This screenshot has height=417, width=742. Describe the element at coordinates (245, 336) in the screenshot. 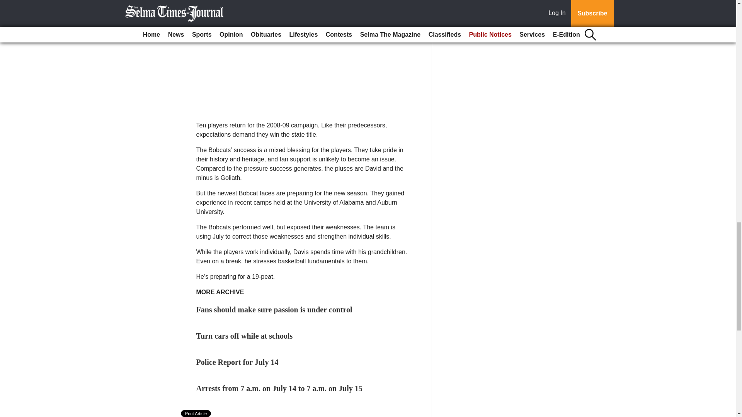

I see `Turn cars off while at schools` at that location.